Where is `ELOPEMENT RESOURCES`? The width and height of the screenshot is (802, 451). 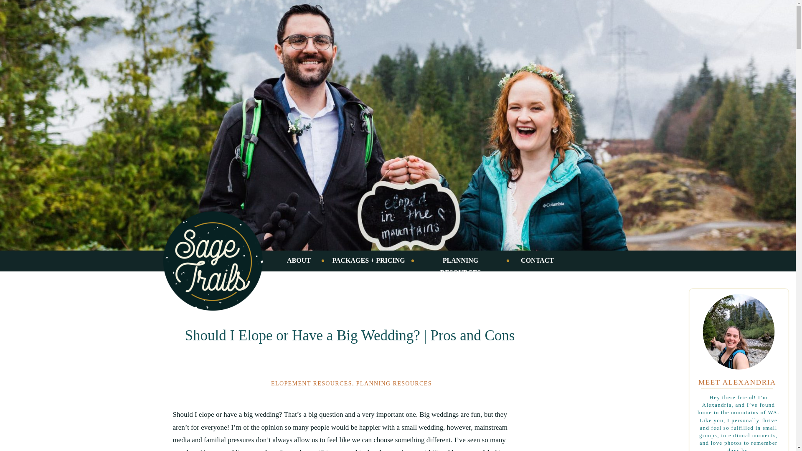
ELOPEMENT RESOURCES is located at coordinates (311, 383).